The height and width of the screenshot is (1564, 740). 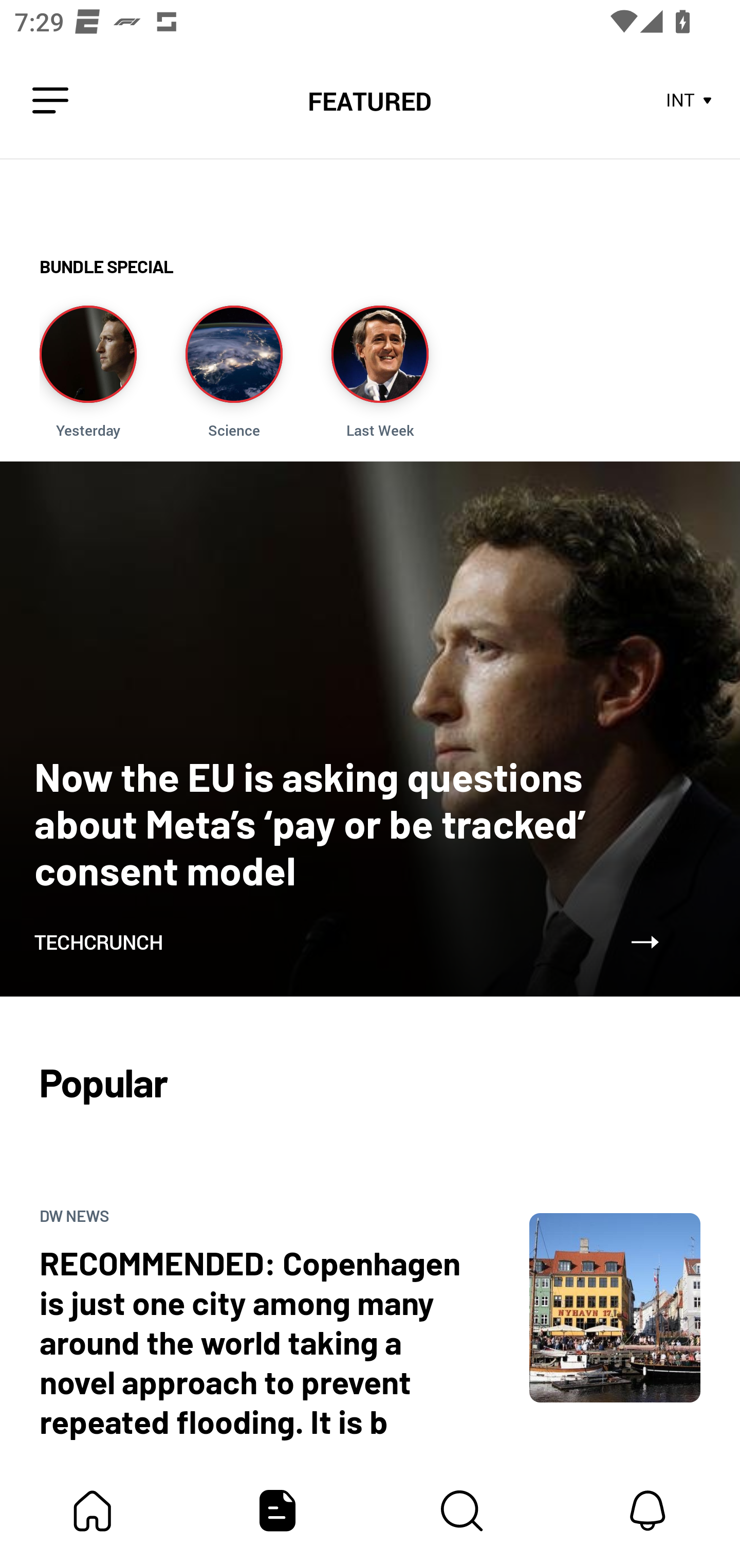 I want to click on Content Store, so click(x=462, y=1510).